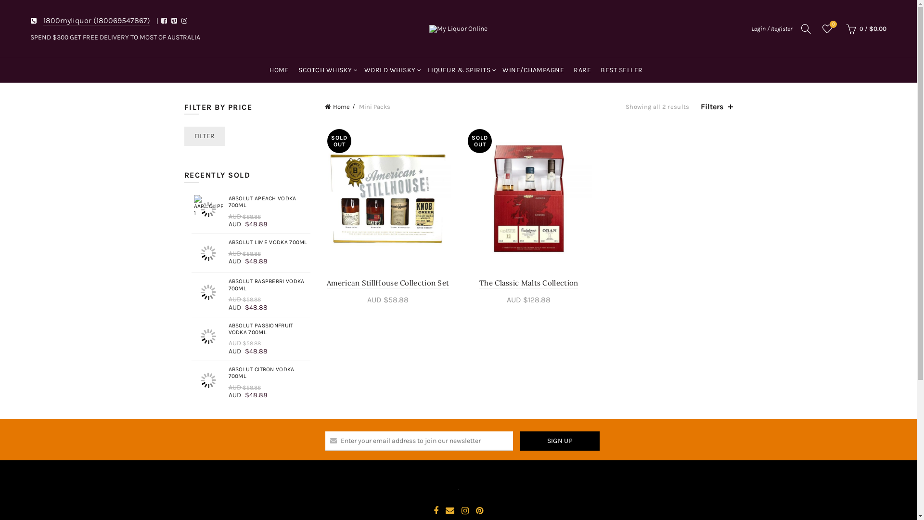 The height and width of the screenshot is (520, 924). I want to click on Sign up, so click(560, 441).